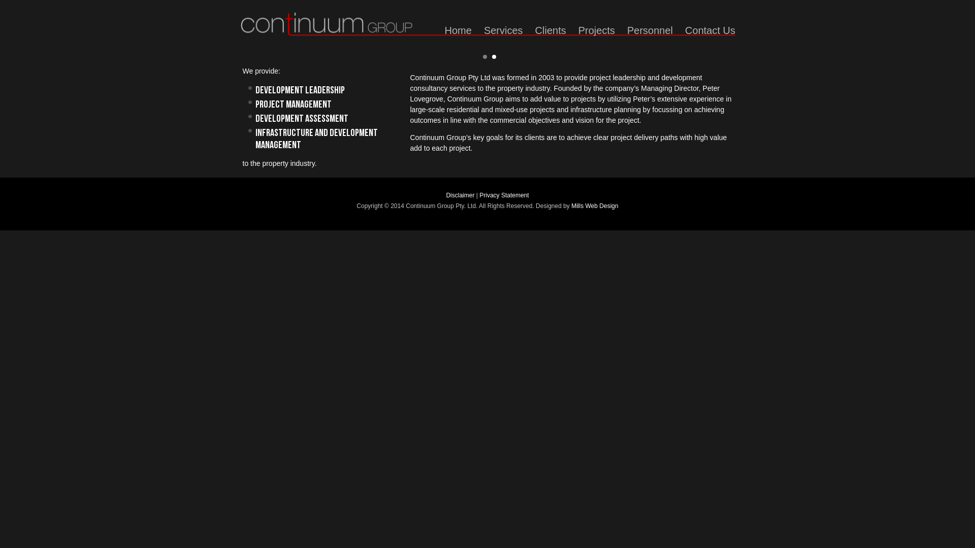 Image resolution: width=975 pixels, height=548 pixels. Describe the element at coordinates (710, 30) in the screenshot. I see `Contact Us` at that location.